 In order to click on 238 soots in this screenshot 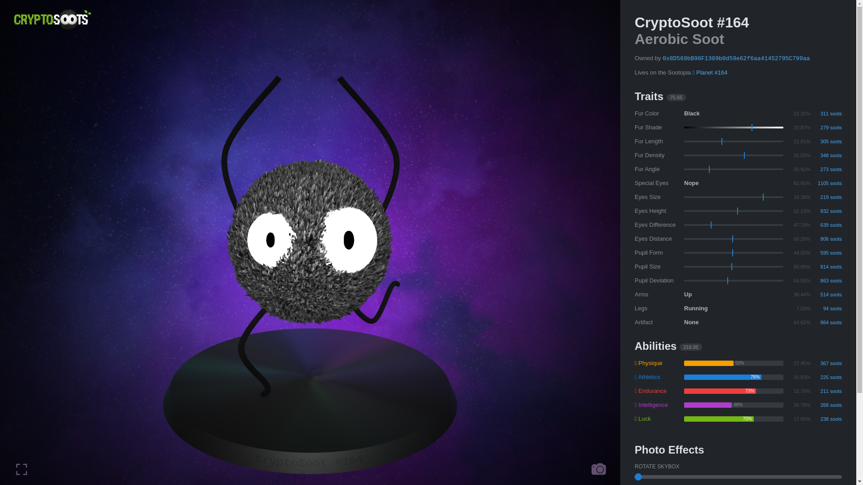, I will do `click(826, 419)`.